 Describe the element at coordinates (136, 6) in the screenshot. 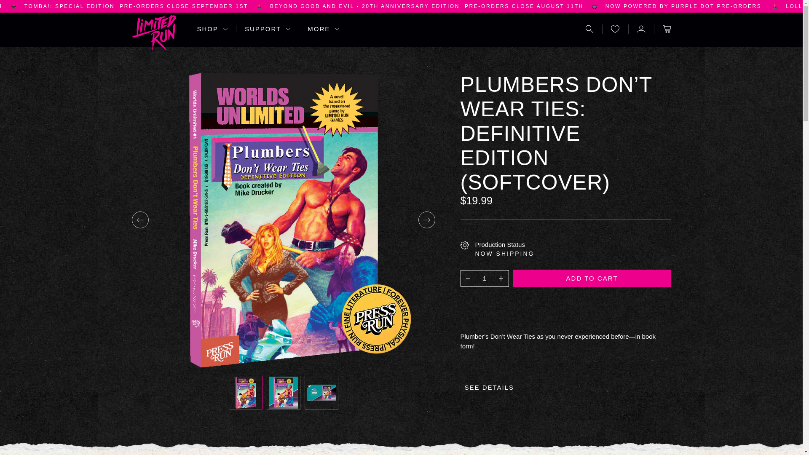

I see `SHOP` at that location.